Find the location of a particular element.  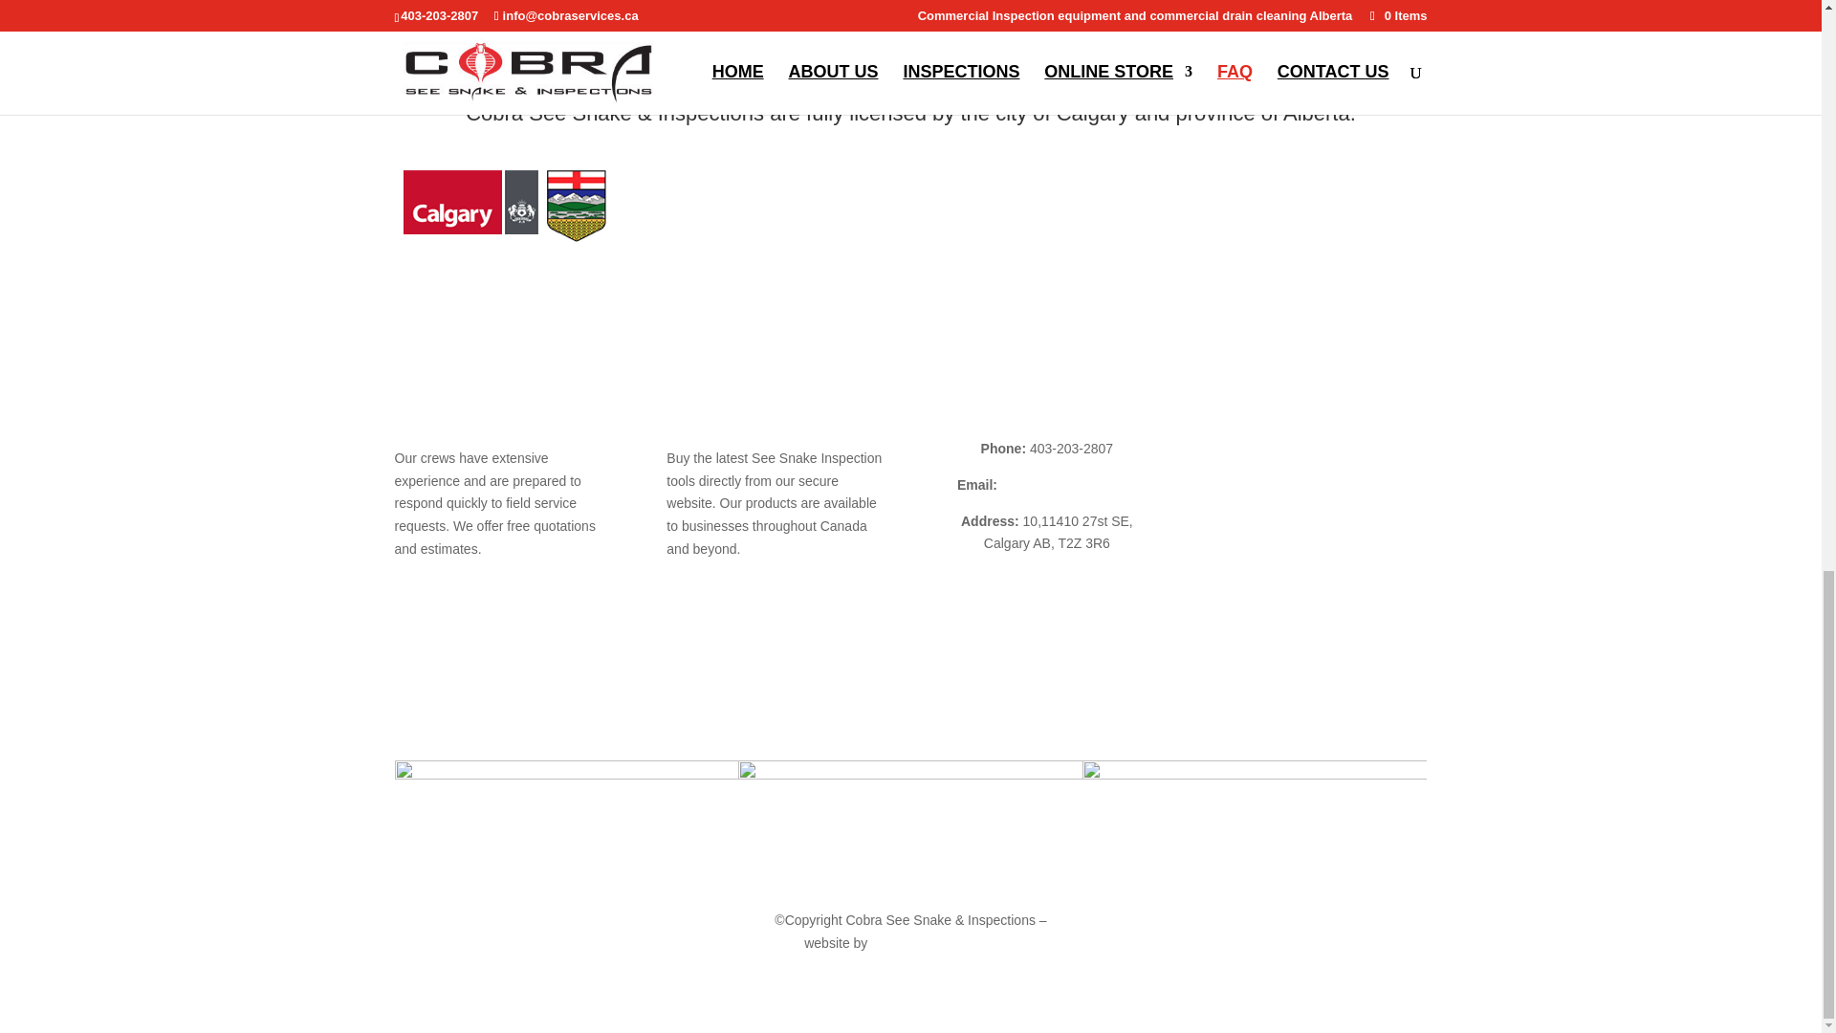

dandt-plumbing is located at coordinates (1255, 803).